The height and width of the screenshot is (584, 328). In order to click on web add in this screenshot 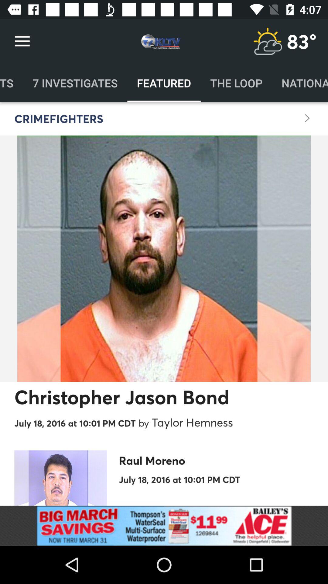, I will do `click(164, 526)`.